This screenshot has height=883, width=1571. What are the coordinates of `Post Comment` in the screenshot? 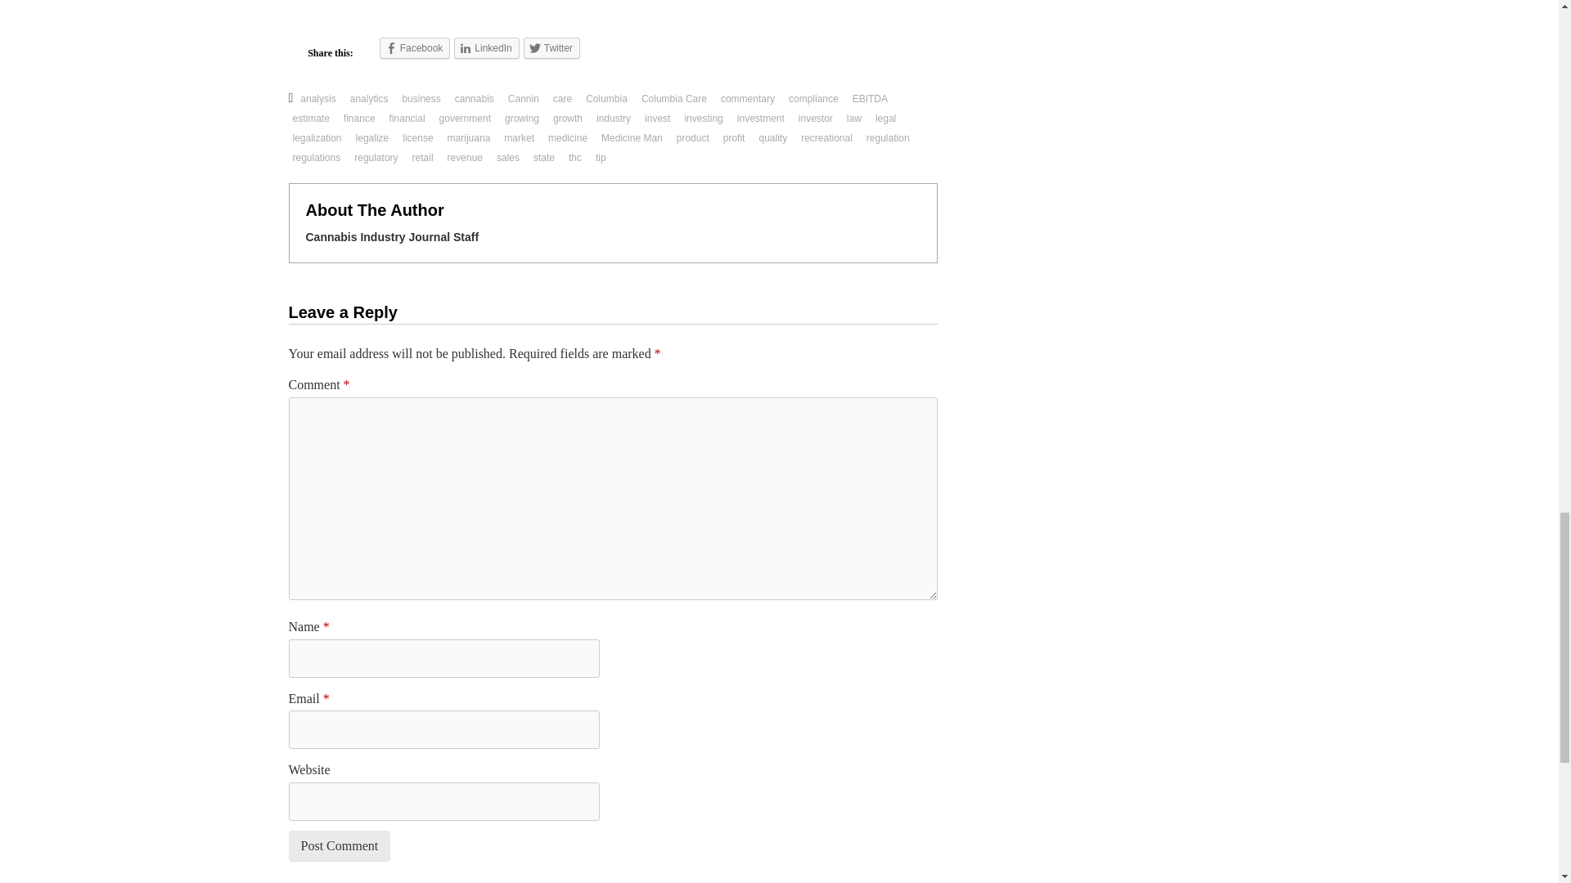 It's located at (339, 846).